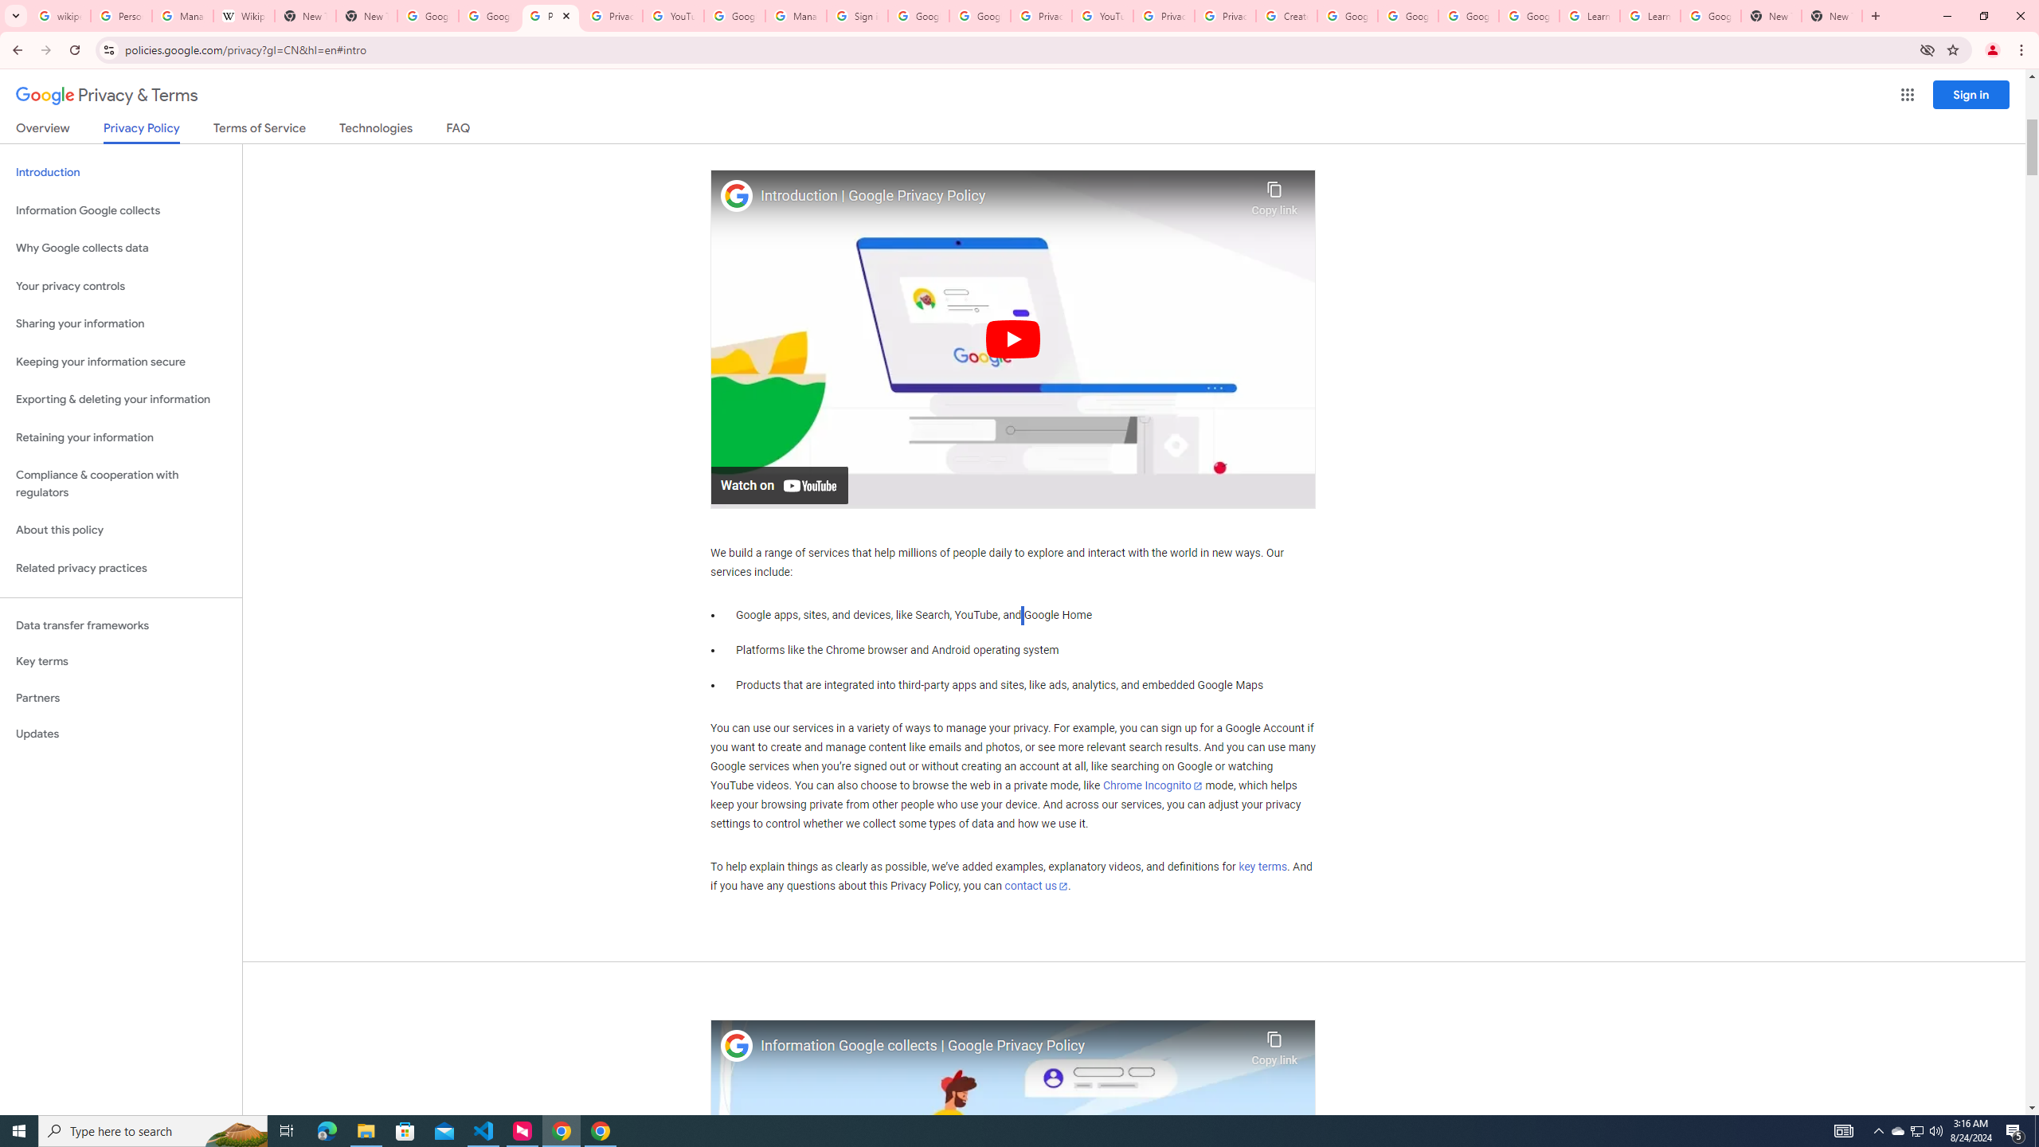 The image size is (2039, 1147). I want to click on Sign in - Google Accounts, so click(857, 16).